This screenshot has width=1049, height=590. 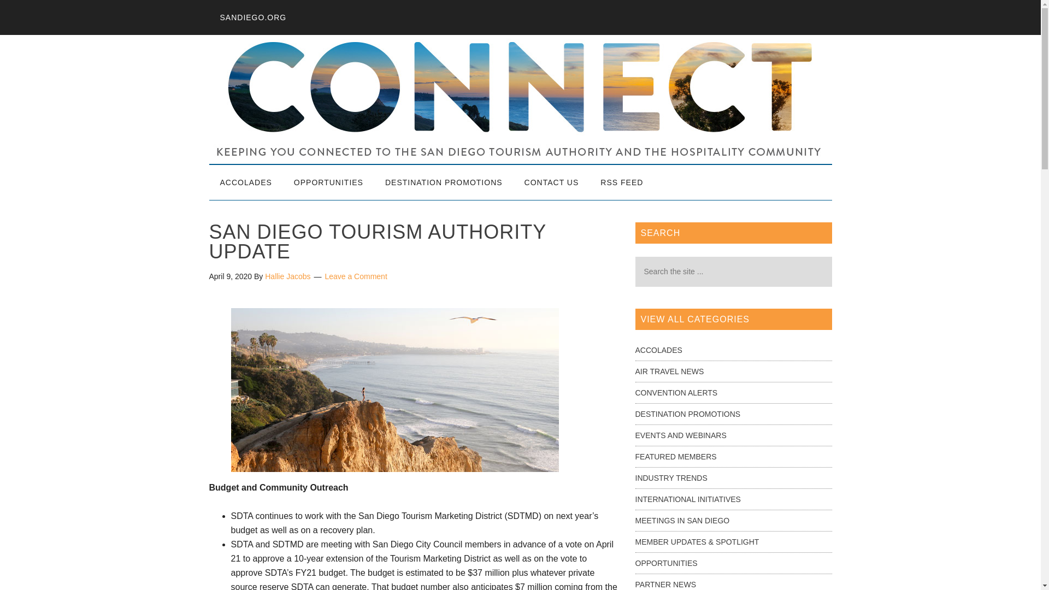 I want to click on PARTNER NEWS, so click(x=665, y=584).